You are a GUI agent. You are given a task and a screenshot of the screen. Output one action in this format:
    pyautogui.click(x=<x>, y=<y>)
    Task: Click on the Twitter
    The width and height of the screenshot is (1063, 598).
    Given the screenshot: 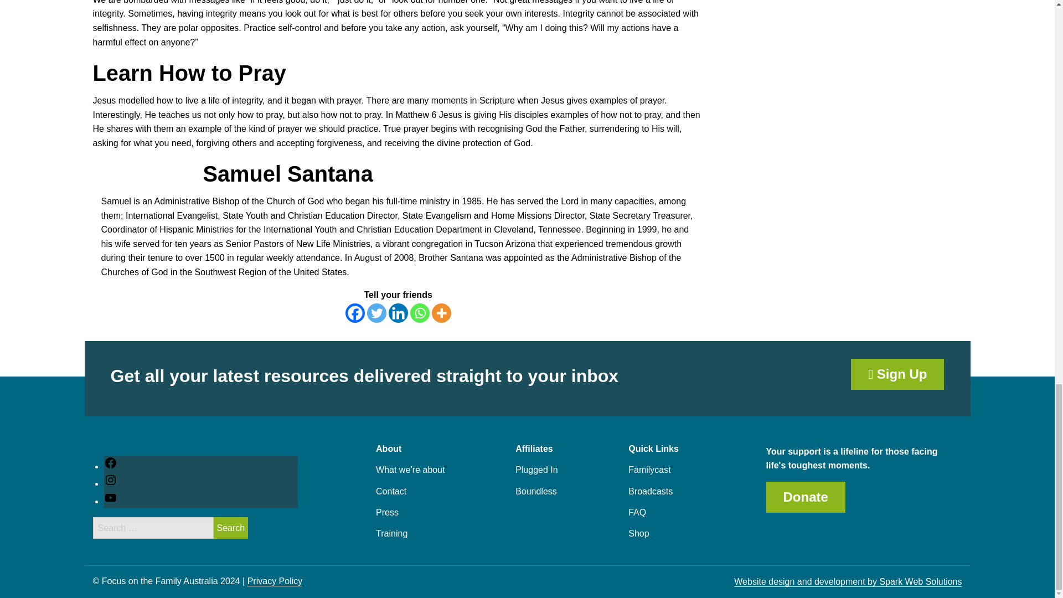 What is the action you would take?
    pyautogui.click(x=376, y=313)
    